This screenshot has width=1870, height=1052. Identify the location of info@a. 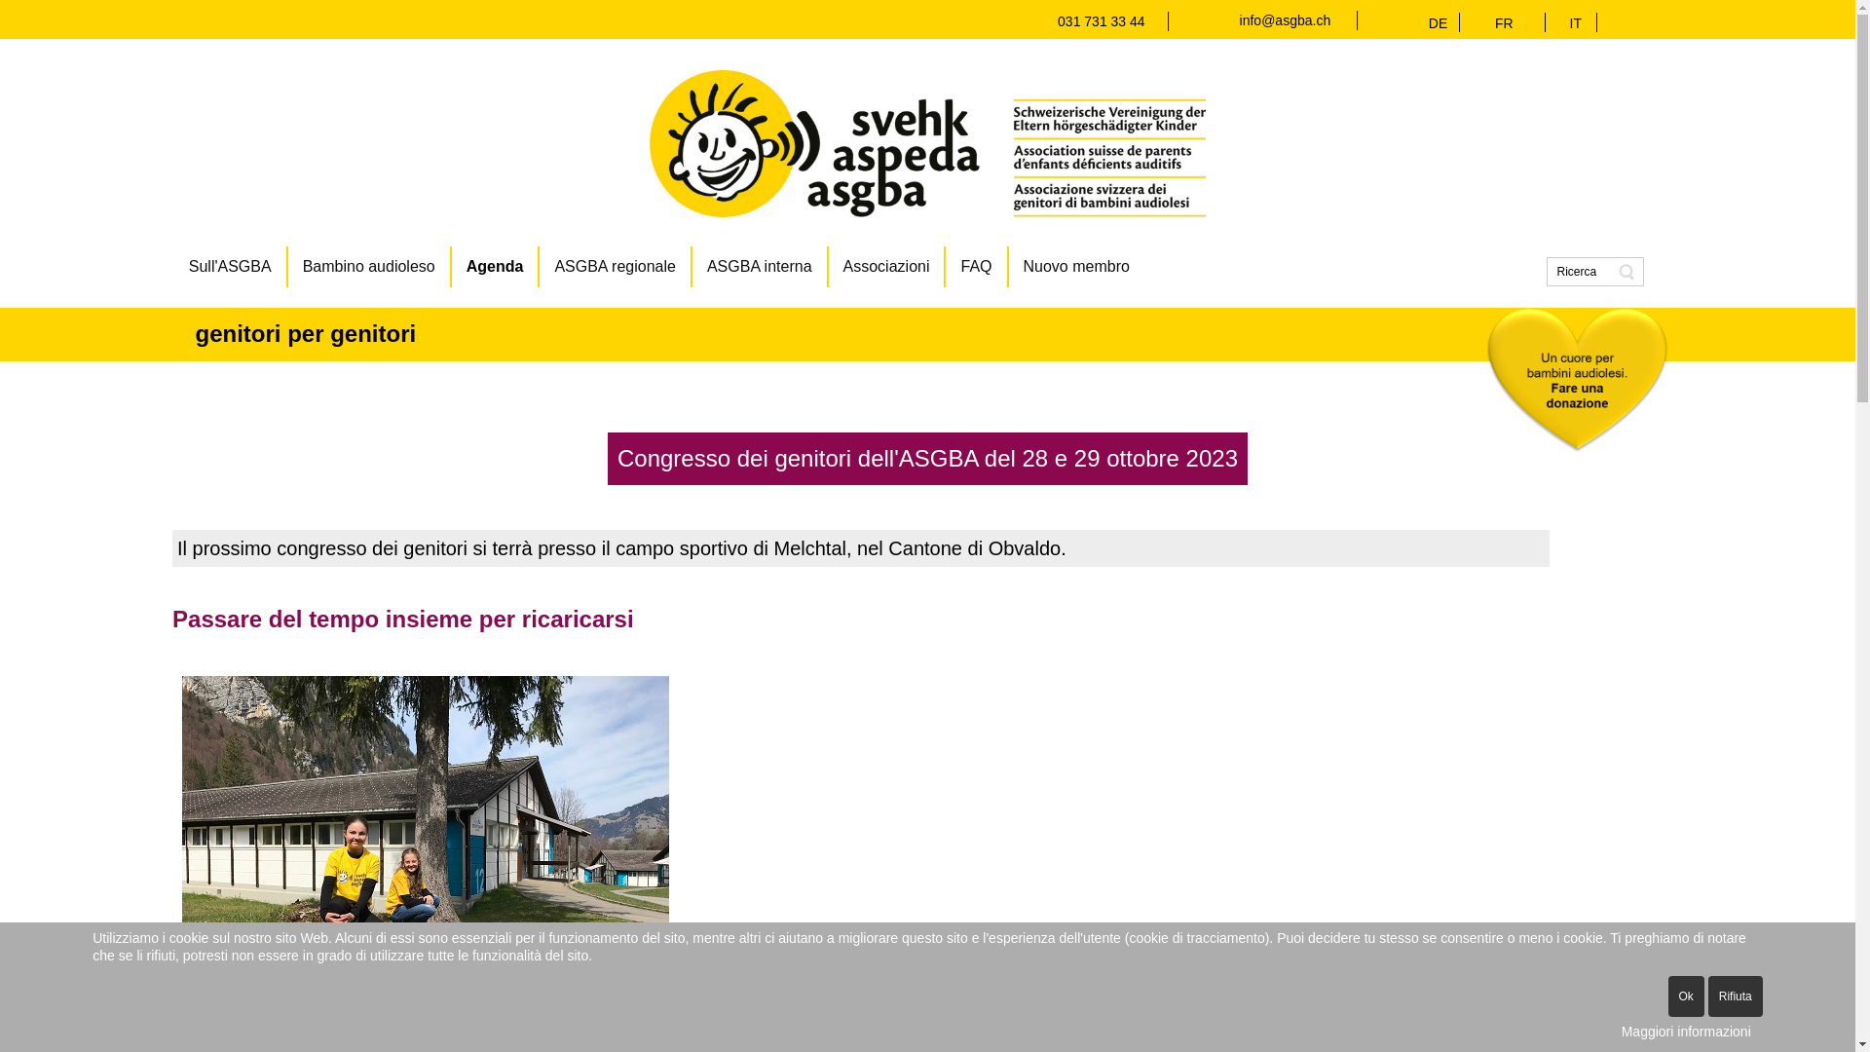
(1262, 20).